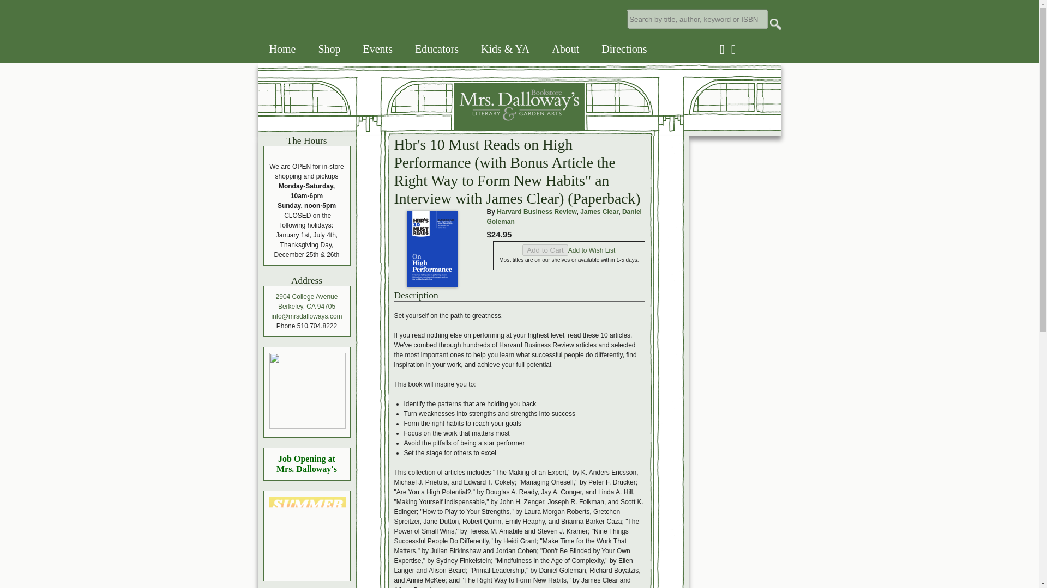  I want to click on Shop, so click(328, 49).